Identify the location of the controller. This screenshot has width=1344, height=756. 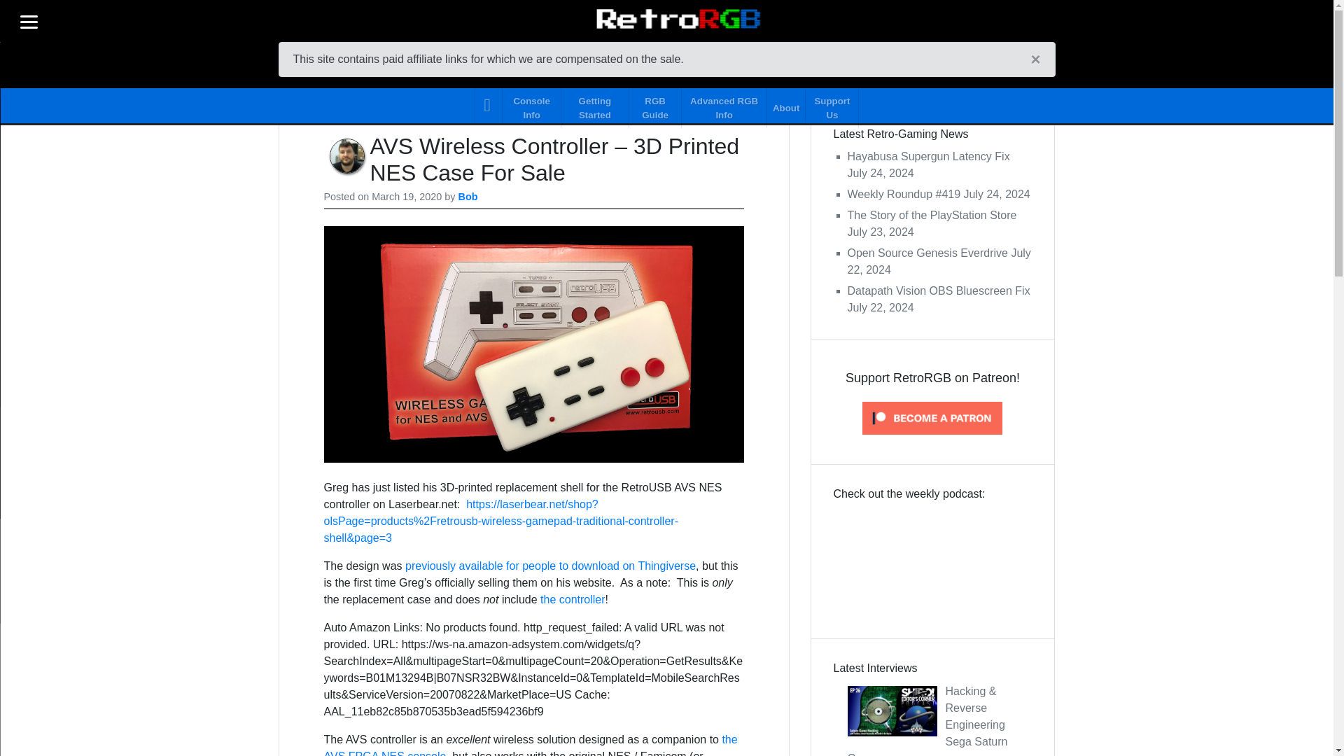
(573, 599).